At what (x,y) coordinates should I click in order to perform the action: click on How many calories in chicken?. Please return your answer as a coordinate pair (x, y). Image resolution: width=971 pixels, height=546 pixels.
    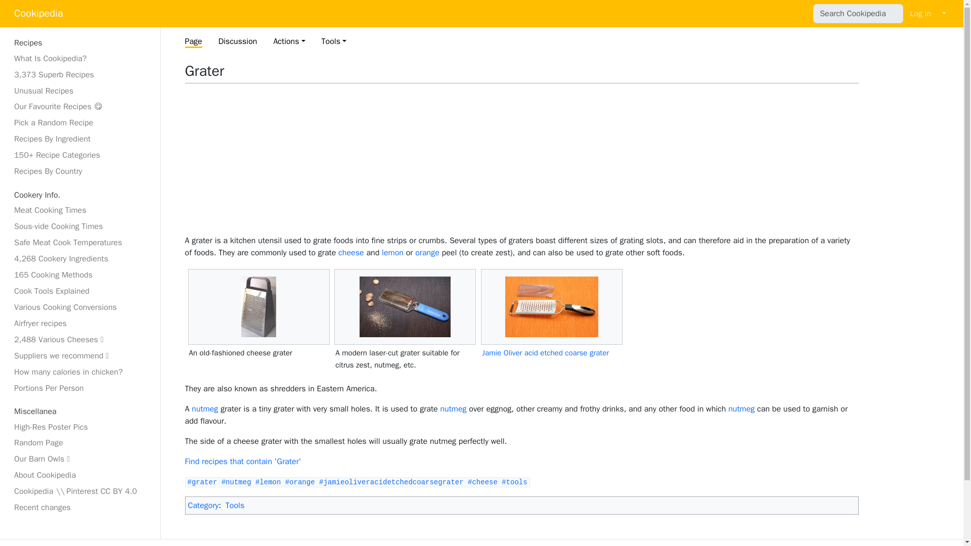
    Looking at the image, I should click on (80, 372).